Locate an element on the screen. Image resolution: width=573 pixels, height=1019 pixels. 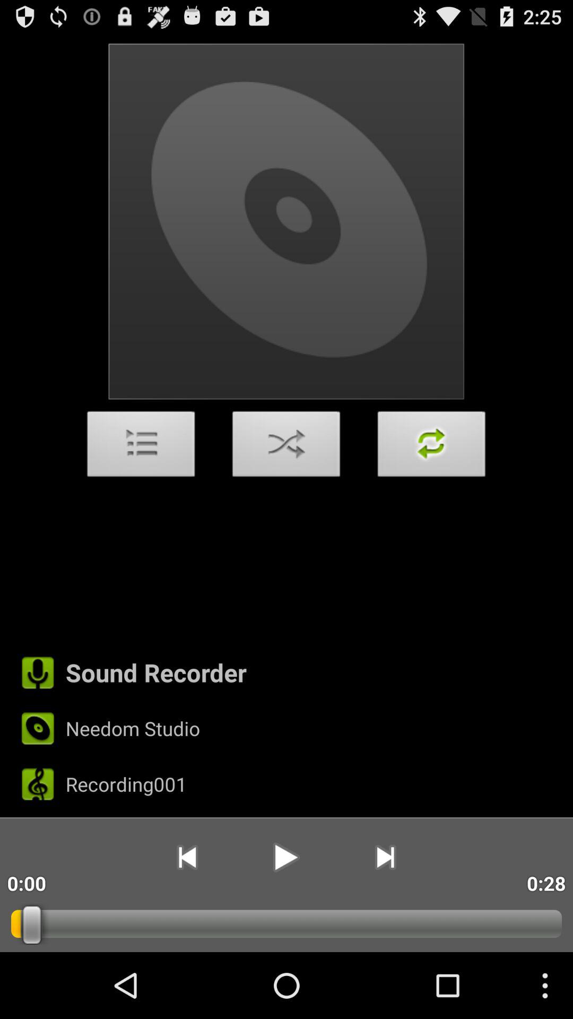
turn on the app above the sound recorder item is located at coordinates (431, 447).